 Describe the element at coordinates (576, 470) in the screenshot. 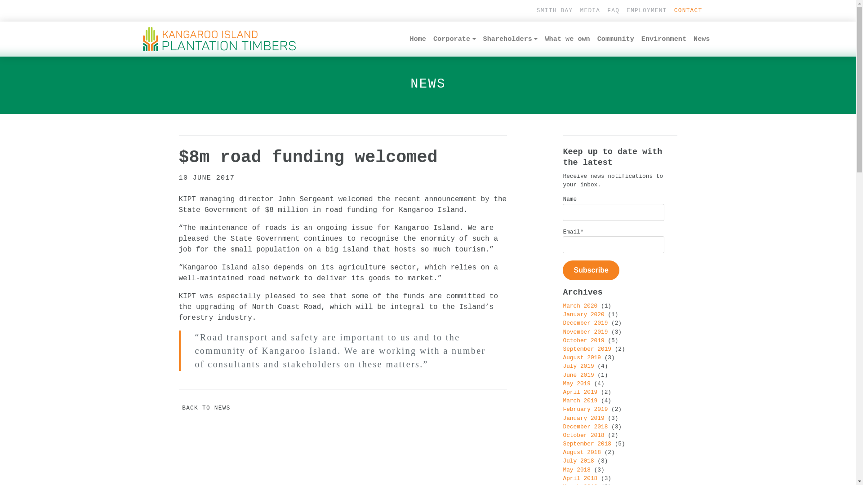

I see `May 2018` at that location.